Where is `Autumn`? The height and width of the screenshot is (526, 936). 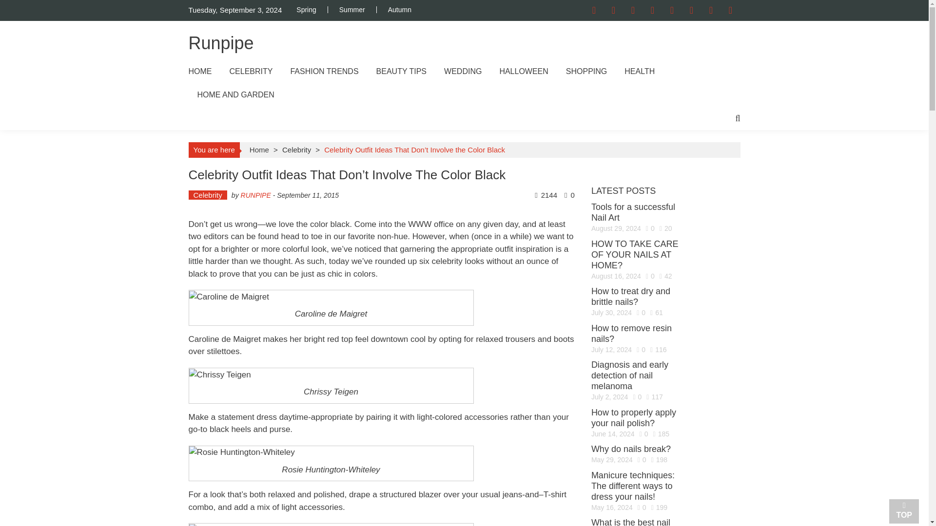 Autumn is located at coordinates (399, 10).